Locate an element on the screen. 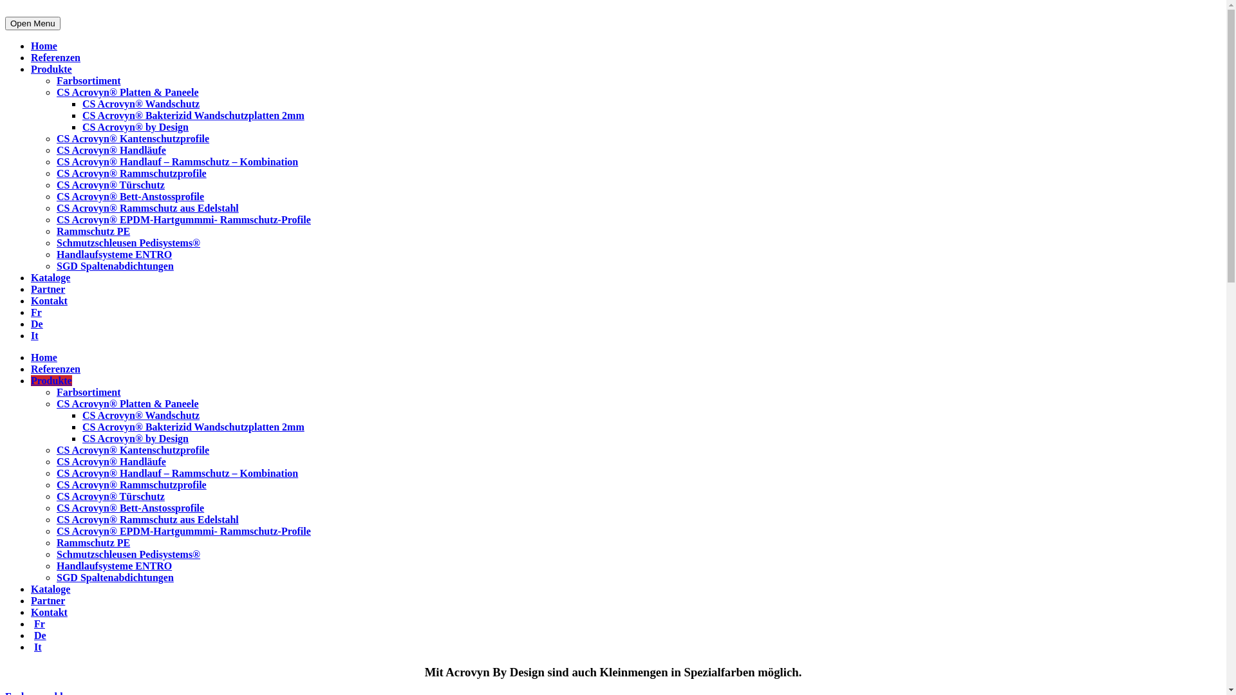 The width and height of the screenshot is (1236, 695). Produkte is located at coordinates (51, 69).